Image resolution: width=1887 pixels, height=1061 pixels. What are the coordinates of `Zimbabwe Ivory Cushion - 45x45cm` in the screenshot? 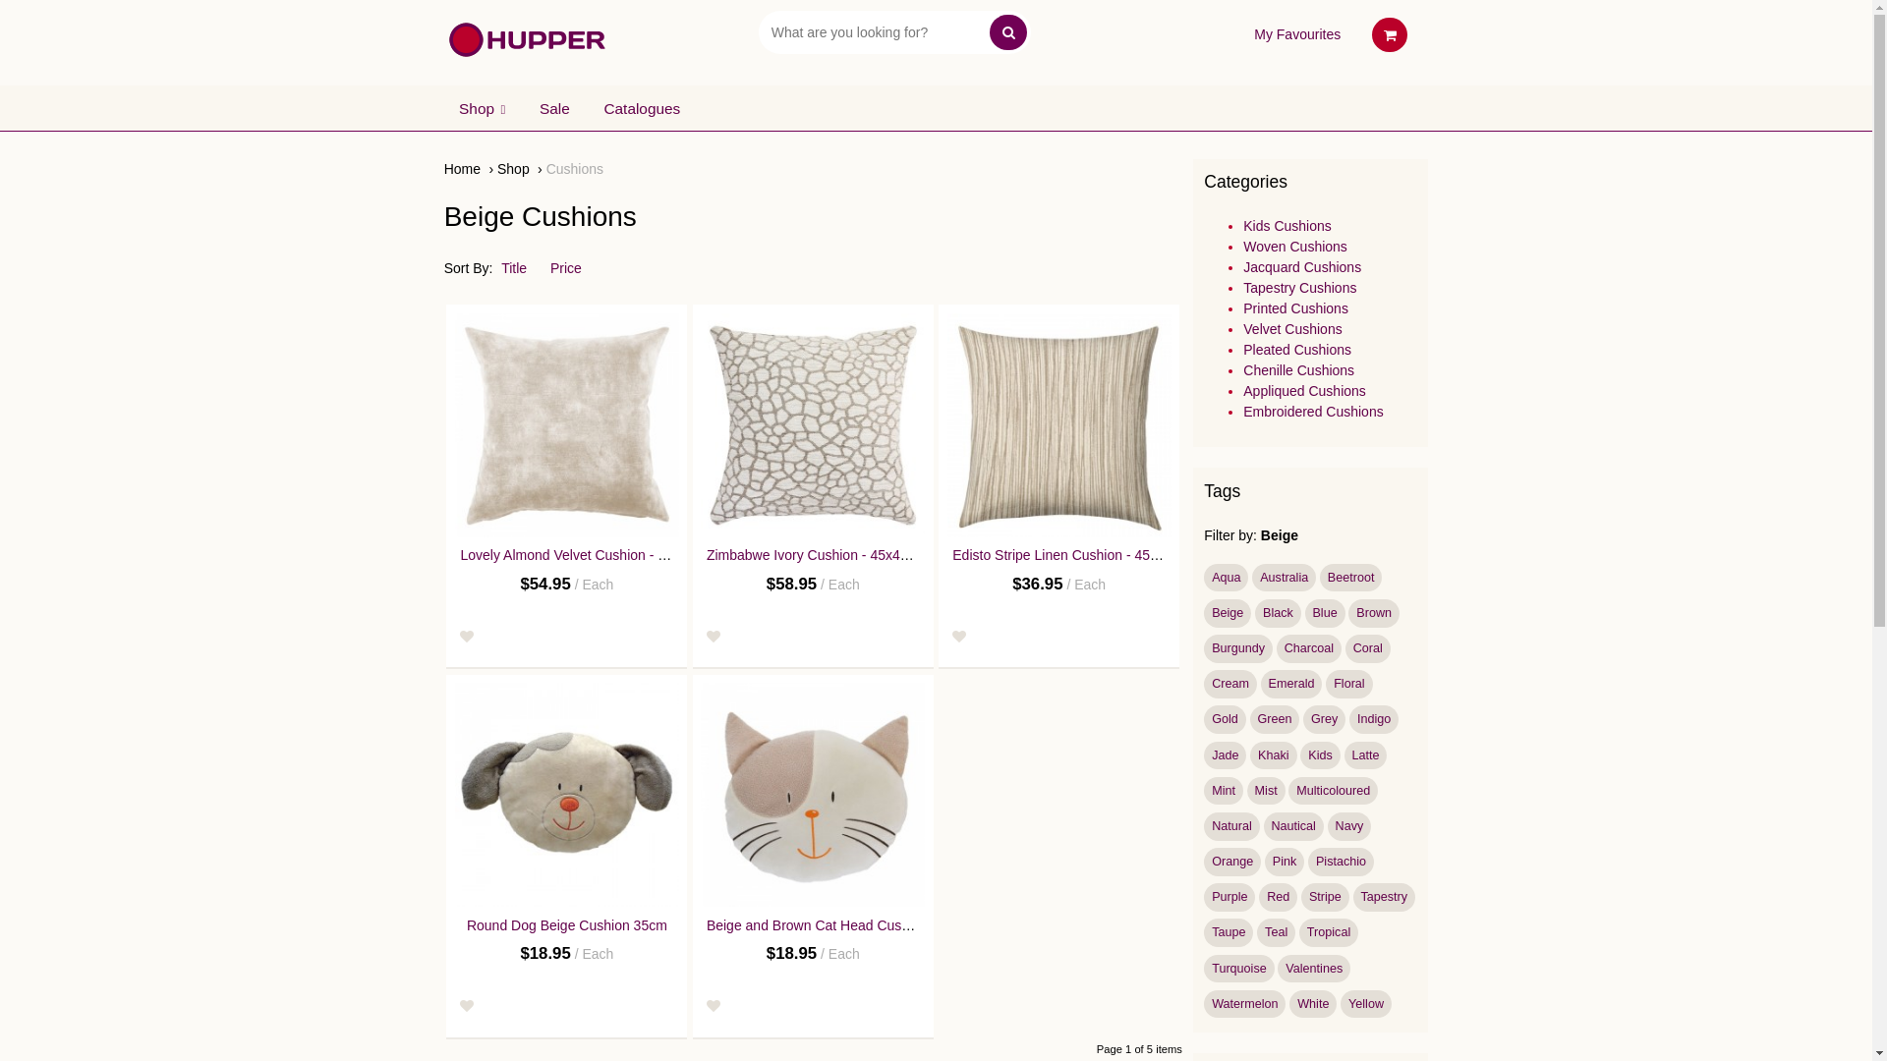 It's located at (816, 555).